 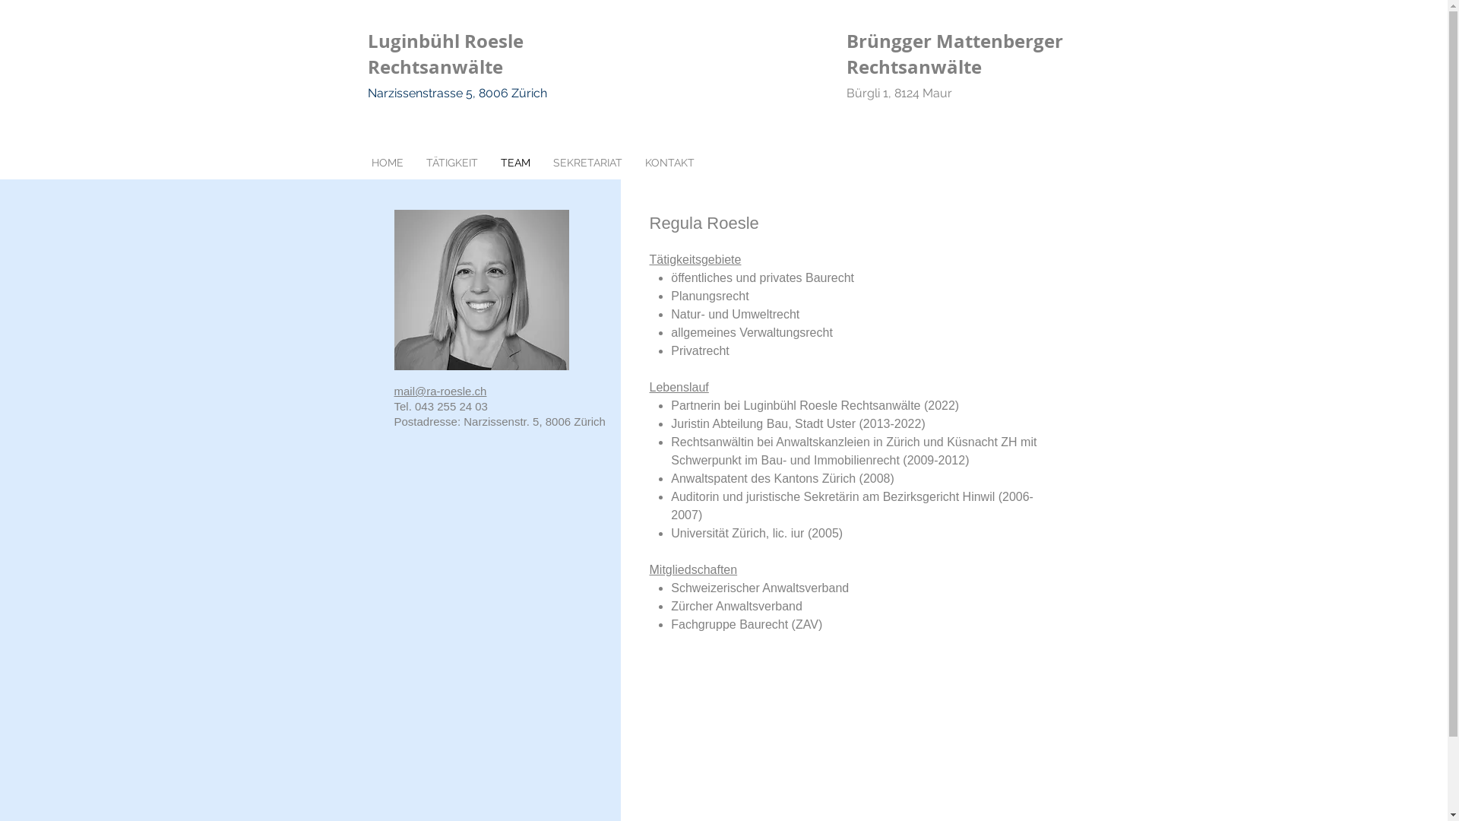 I want to click on mail@ra-roesle.ch, so click(x=440, y=391).